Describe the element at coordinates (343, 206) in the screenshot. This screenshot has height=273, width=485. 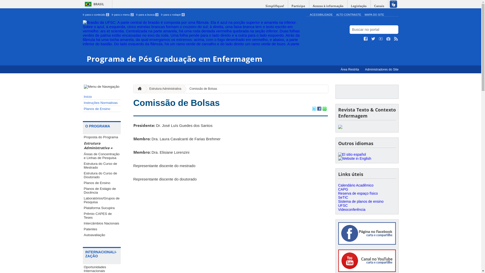
I see `UFSC` at that location.